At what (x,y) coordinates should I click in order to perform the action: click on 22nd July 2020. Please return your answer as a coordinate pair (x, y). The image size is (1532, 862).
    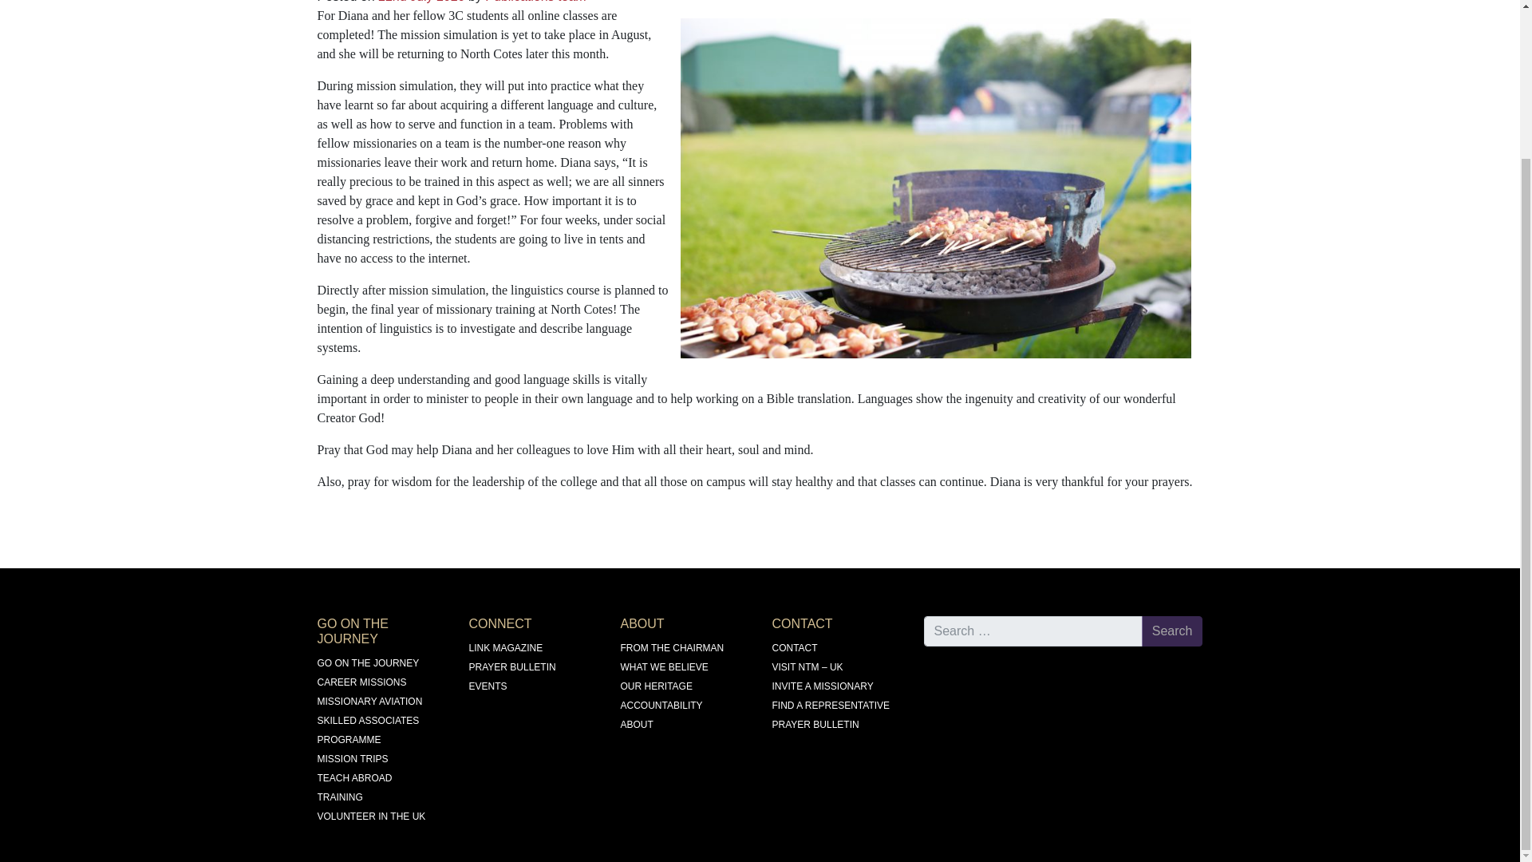
    Looking at the image, I should click on (421, 2).